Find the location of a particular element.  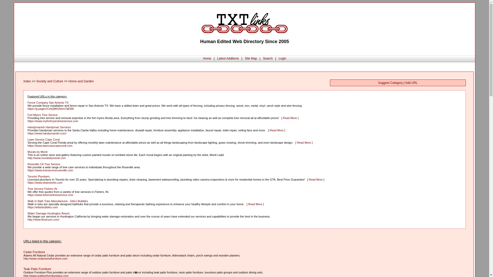

Walk In Bath Tubs Manufacturer - Ella's Bubbles is located at coordinates (58, 201).